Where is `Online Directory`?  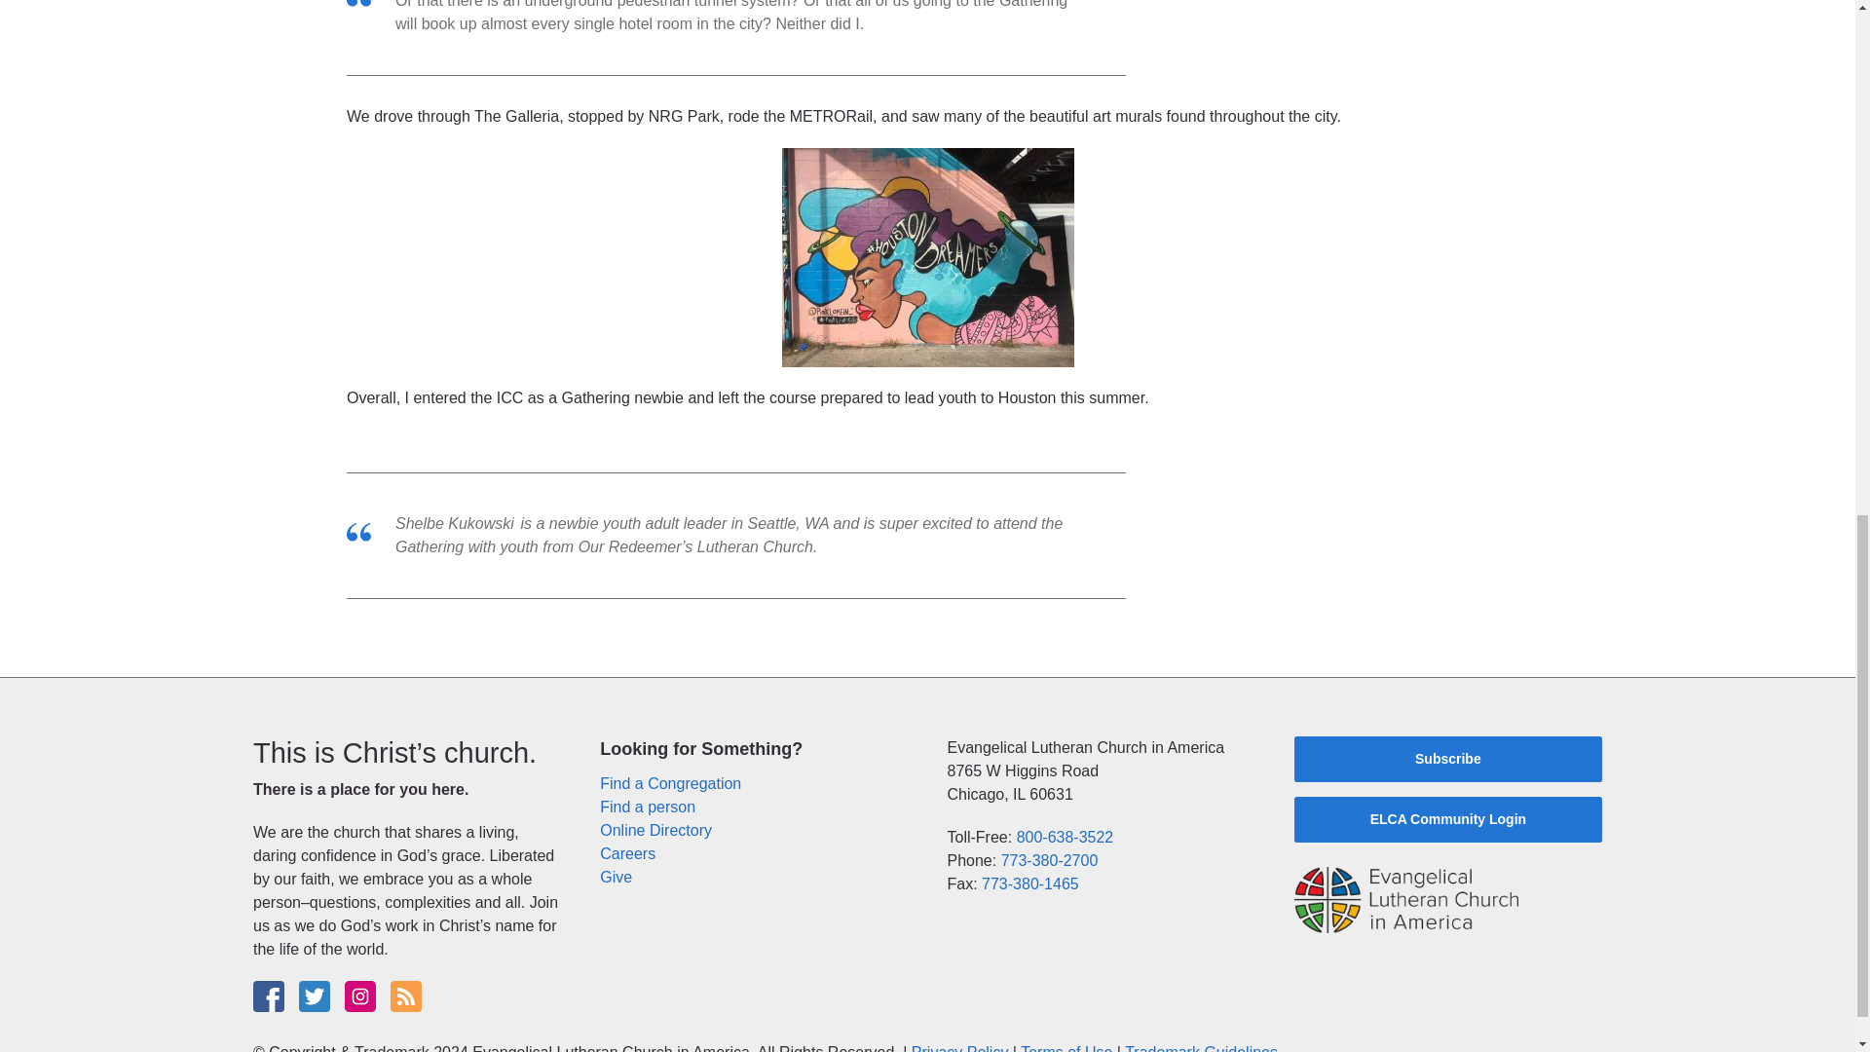 Online Directory is located at coordinates (656, 830).